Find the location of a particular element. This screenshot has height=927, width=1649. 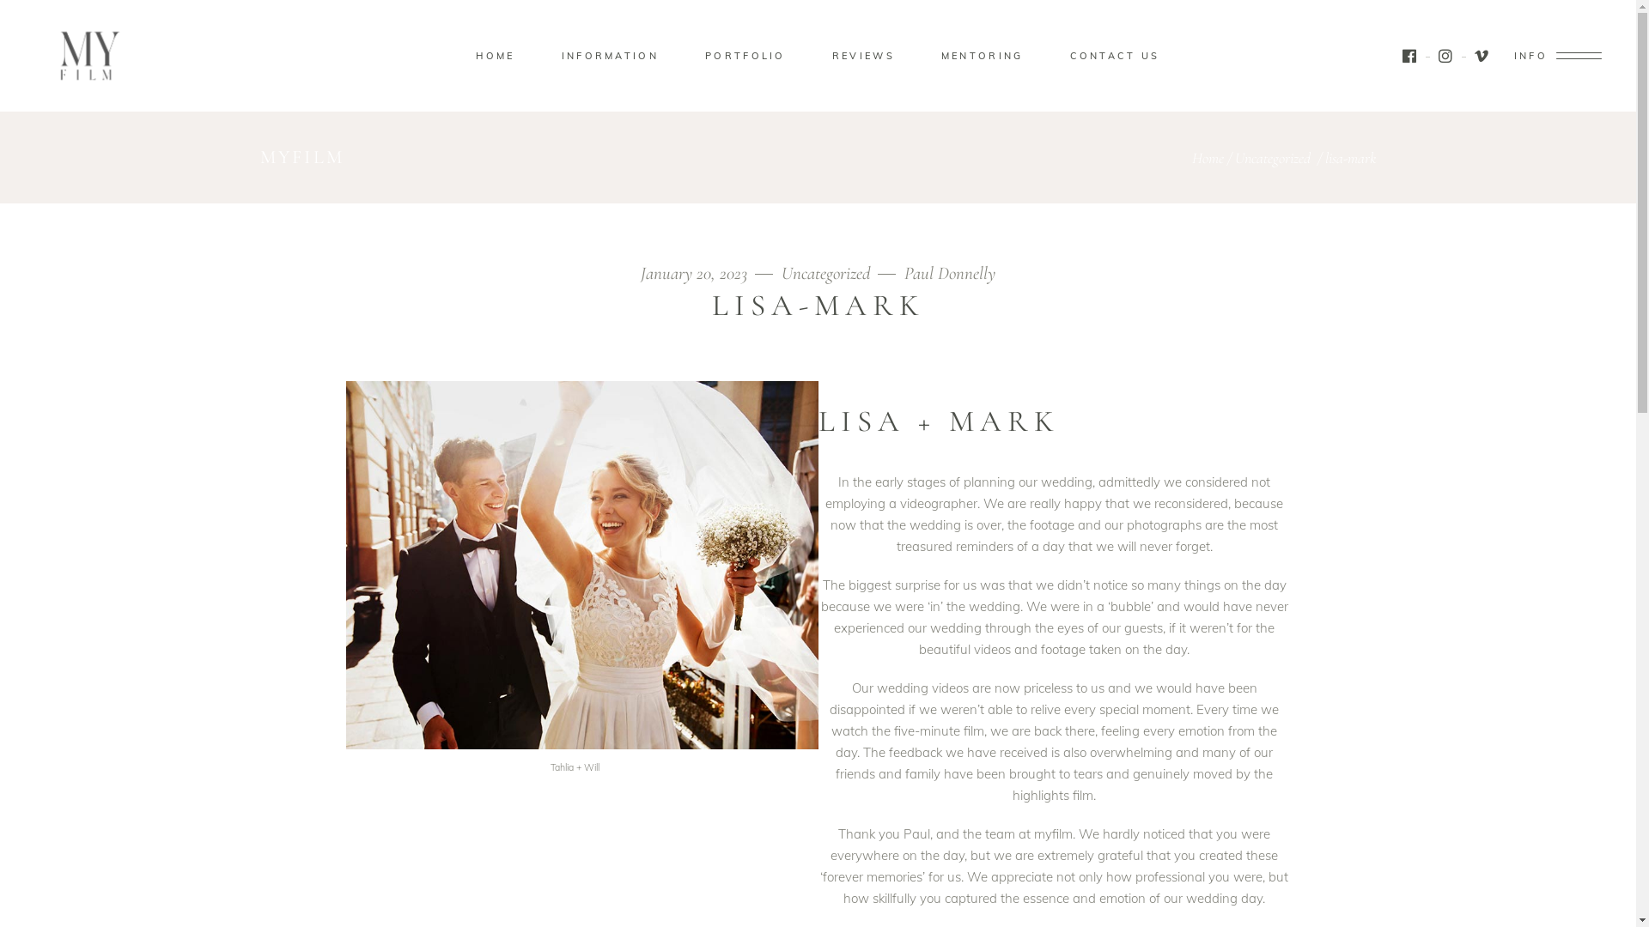

INFORMATION is located at coordinates (610, 57).